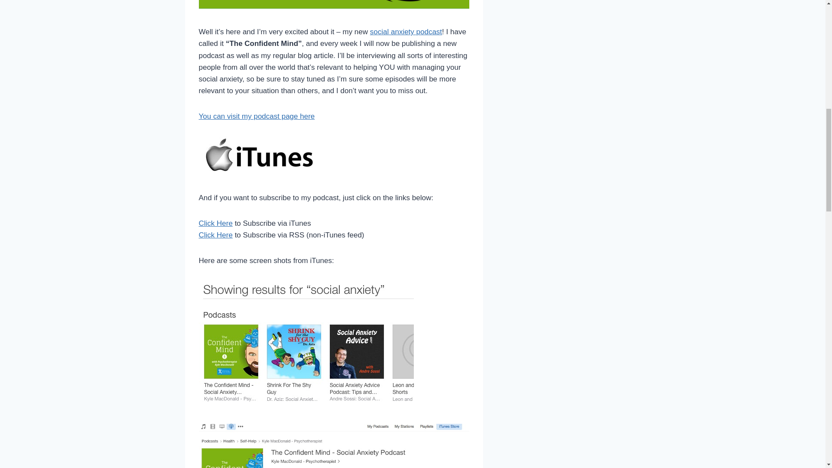 This screenshot has width=832, height=468. Describe the element at coordinates (257, 116) in the screenshot. I see `You can visit my podcast page here` at that location.